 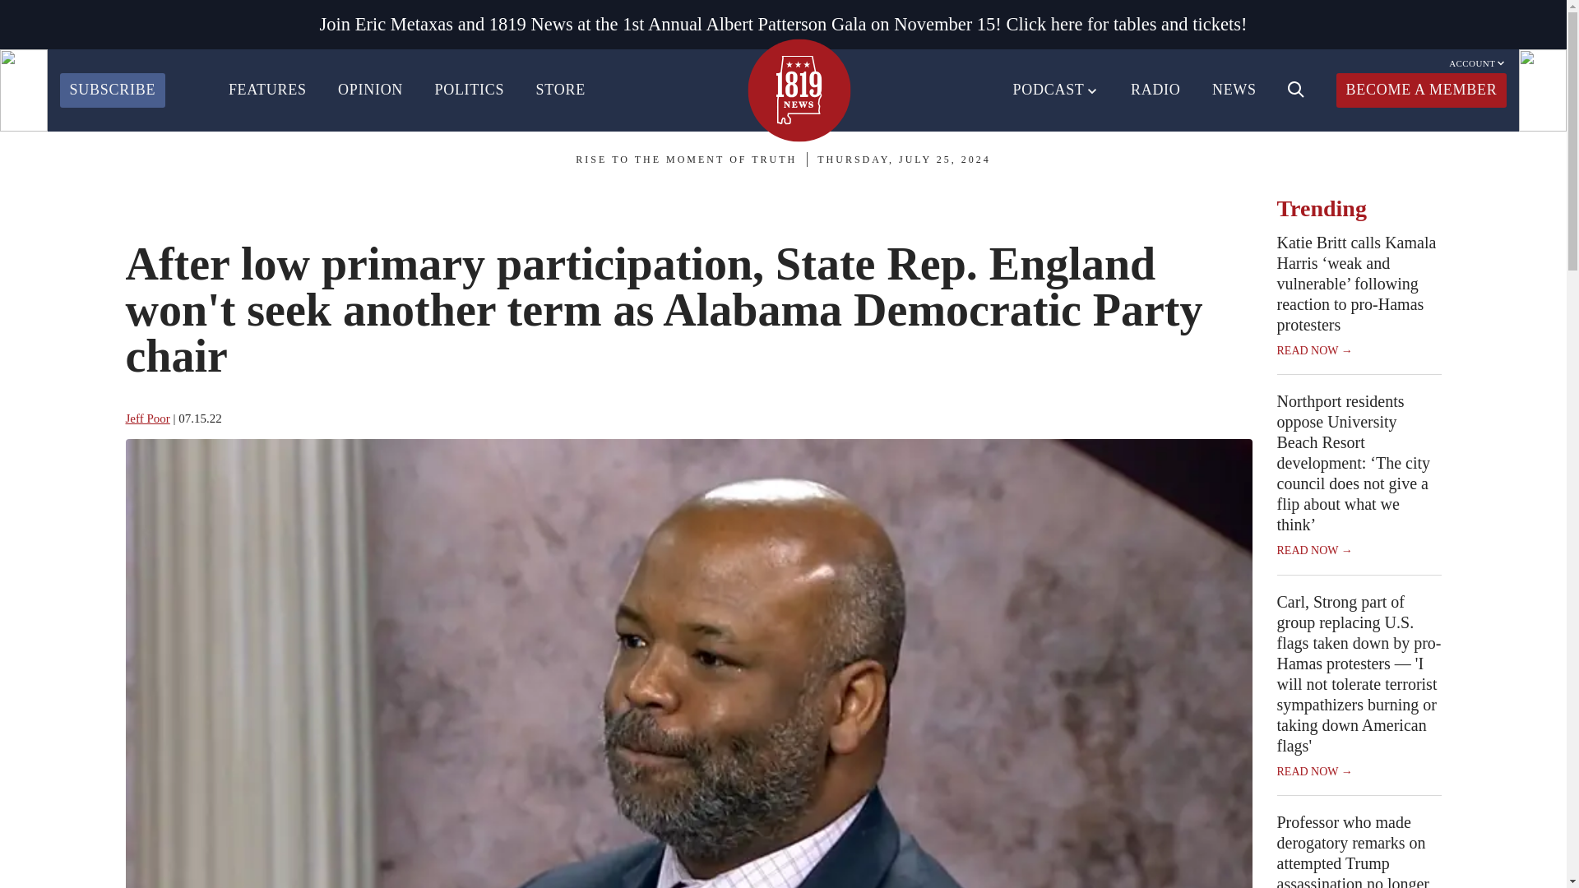 I want to click on RADIO, so click(x=1155, y=90).